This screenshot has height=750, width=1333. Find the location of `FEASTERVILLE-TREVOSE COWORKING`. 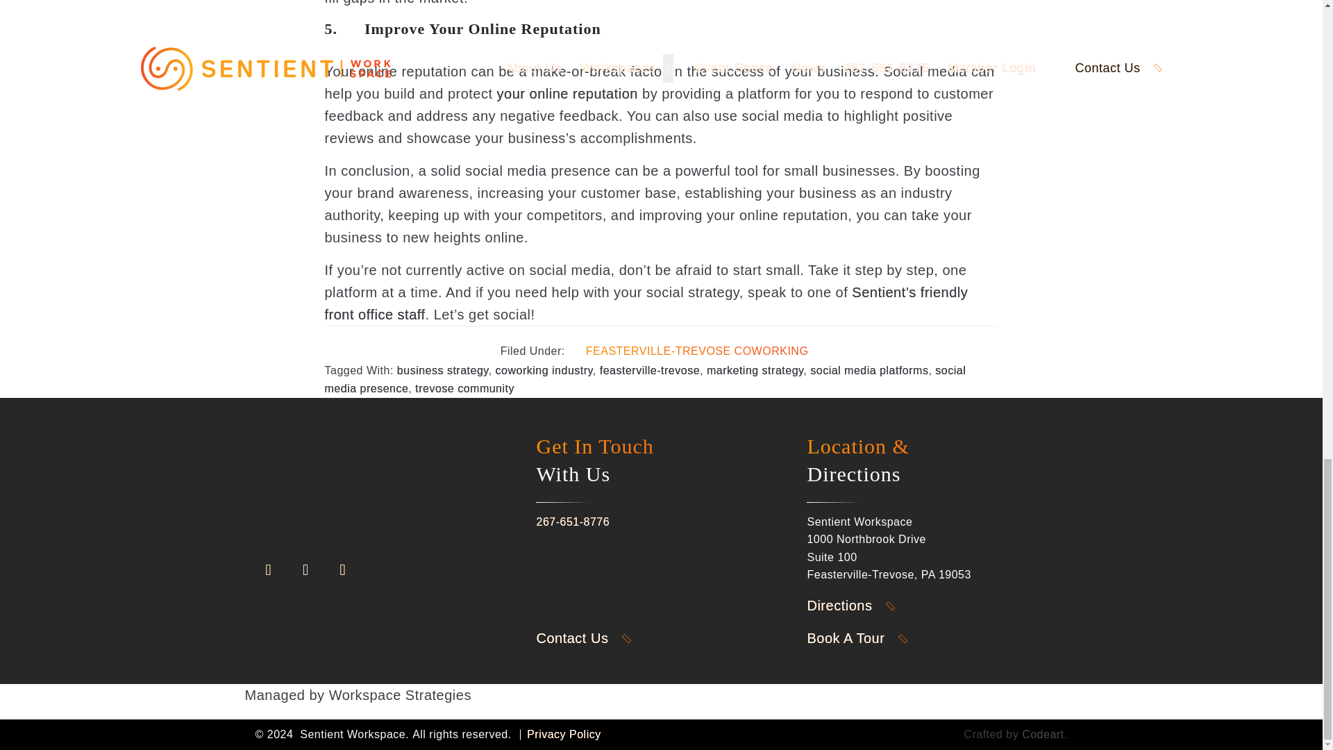

FEASTERVILLE-TREVOSE COWORKING is located at coordinates (697, 351).